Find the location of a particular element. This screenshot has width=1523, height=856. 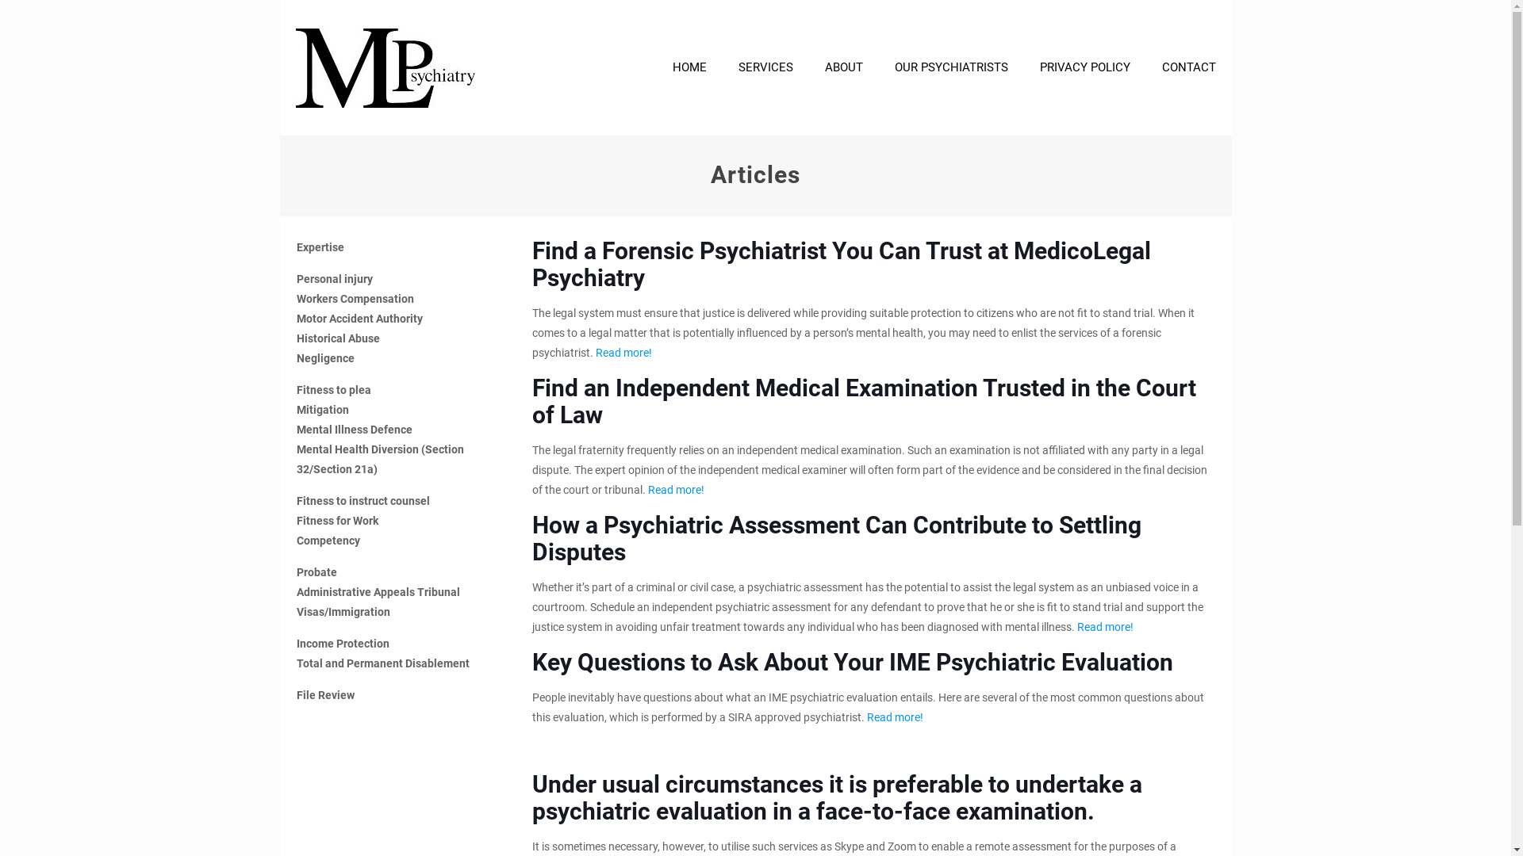

ABOUT is located at coordinates (844, 67).